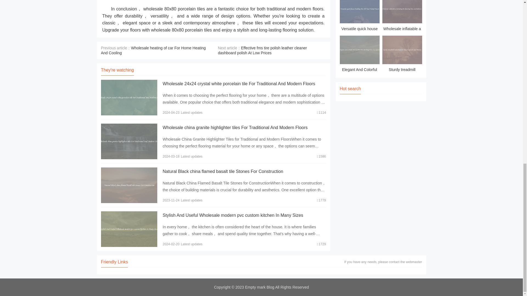 This screenshot has height=296, width=527. I want to click on Sturdy treadmill industrial for Easy Exercise and Fitness, so click(402, 54).